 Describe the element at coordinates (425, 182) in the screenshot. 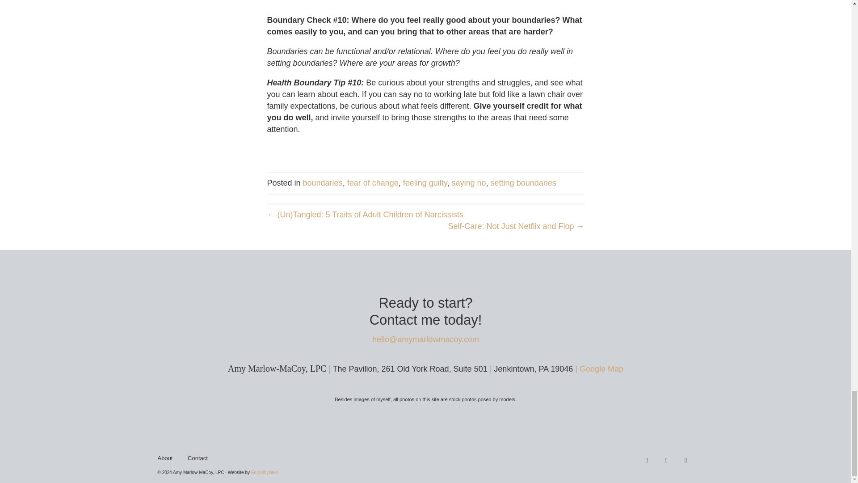

I see `feeling guilty` at that location.